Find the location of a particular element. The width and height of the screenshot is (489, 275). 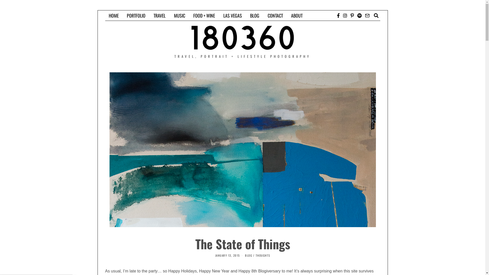

Facebook is located at coordinates (338, 16).